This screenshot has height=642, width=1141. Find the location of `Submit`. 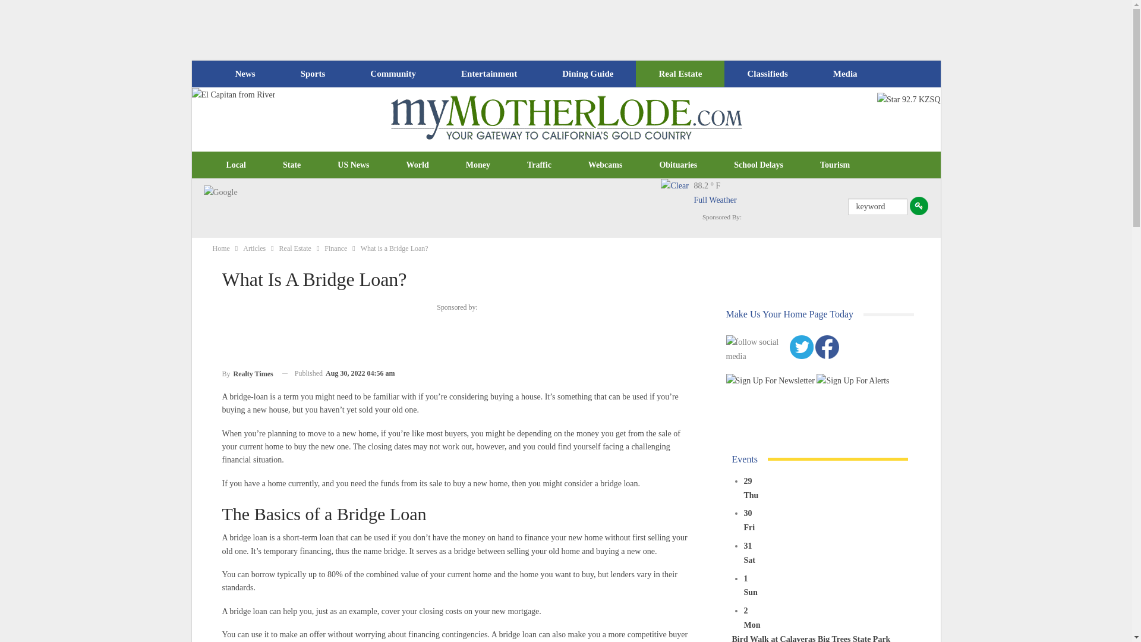

Submit is located at coordinates (919, 206).